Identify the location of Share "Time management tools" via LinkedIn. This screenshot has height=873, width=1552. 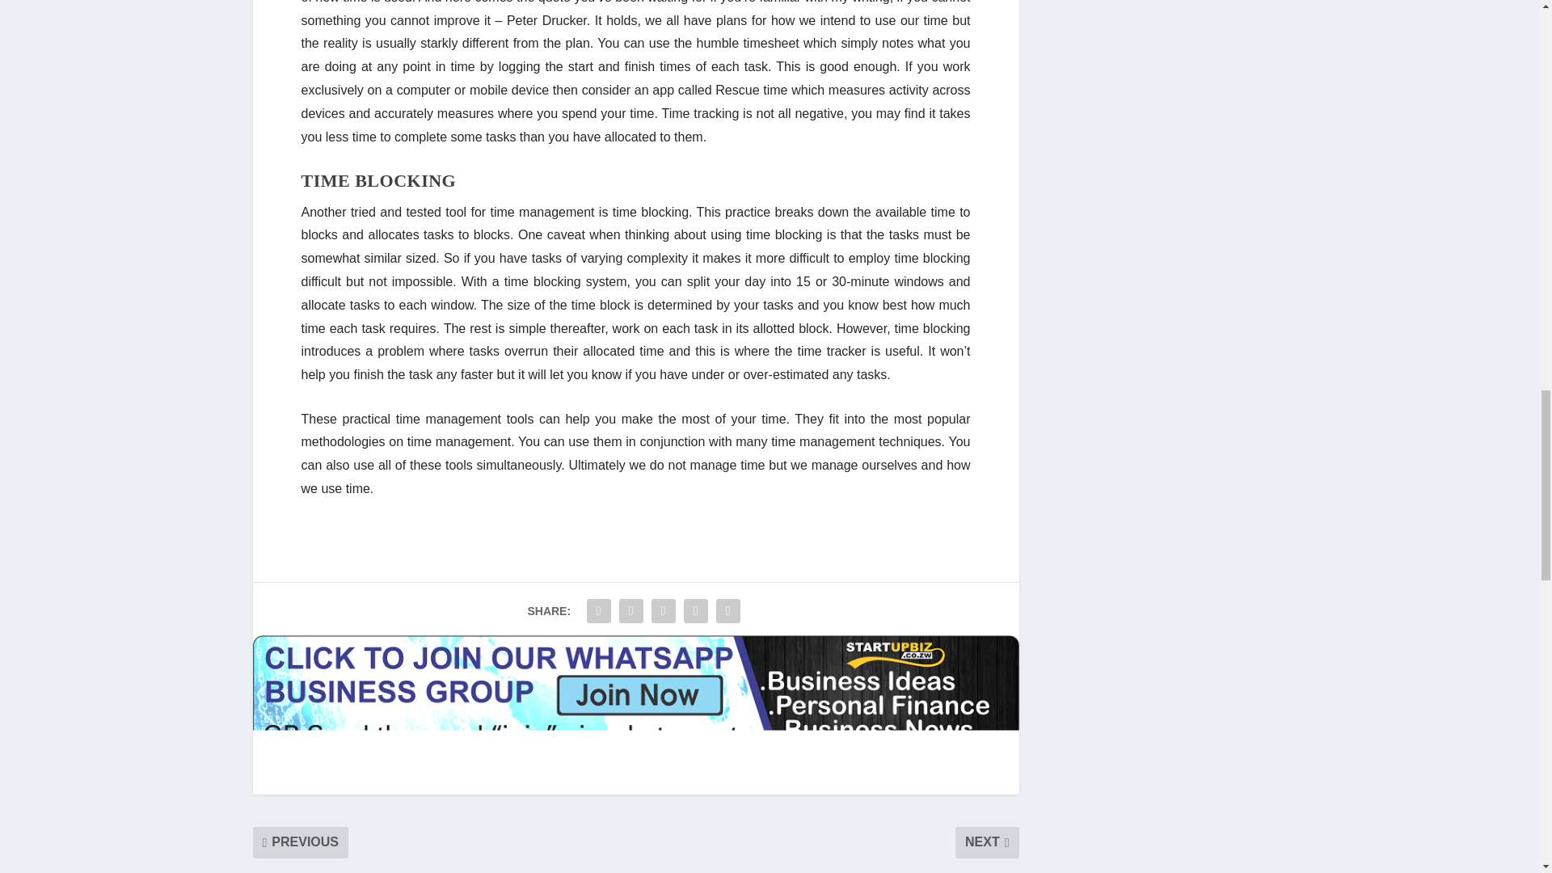
(663, 611).